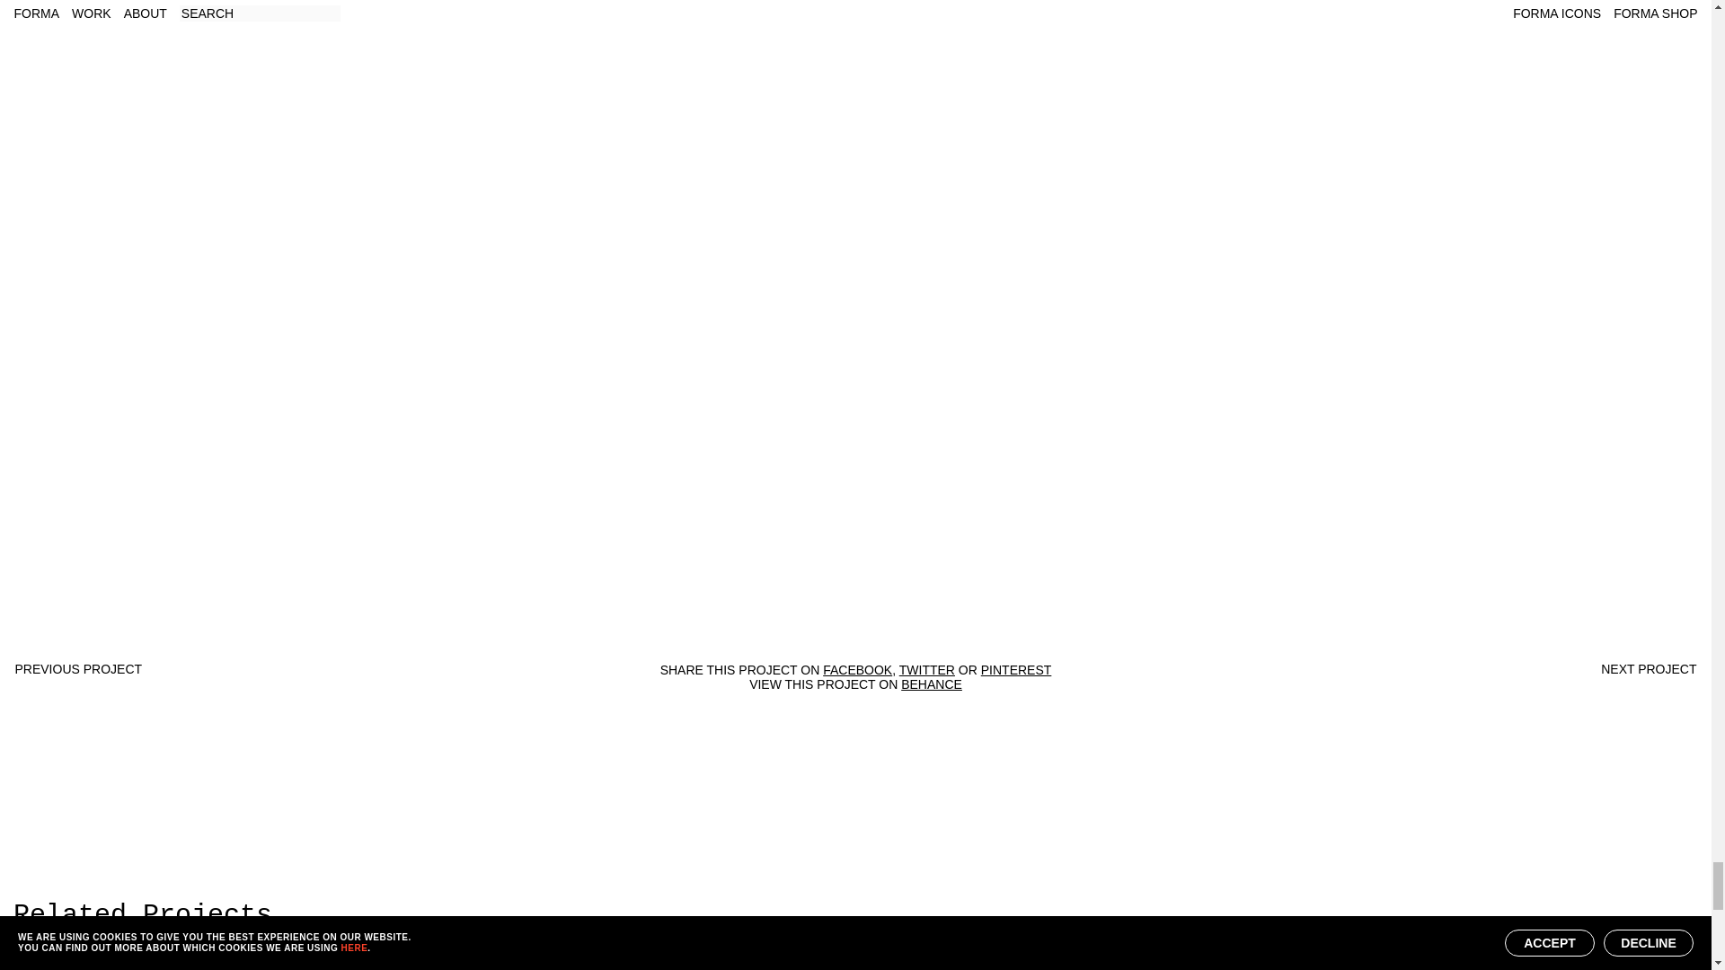  What do you see at coordinates (77, 668) in the screenshot?
I see `PREVIOUS PROJECT` at bounding box center [77, 668].